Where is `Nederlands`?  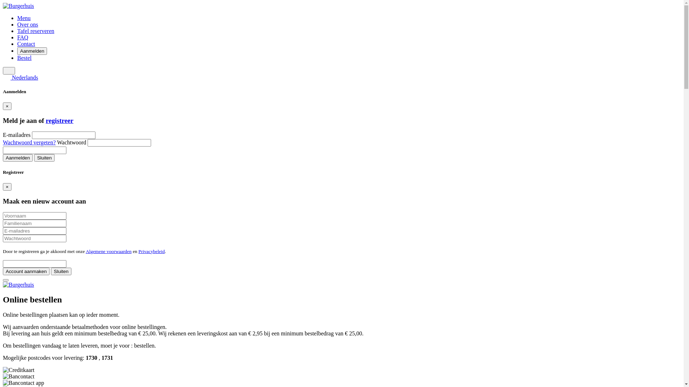 Nederlands is located at coordinates (6, 78).